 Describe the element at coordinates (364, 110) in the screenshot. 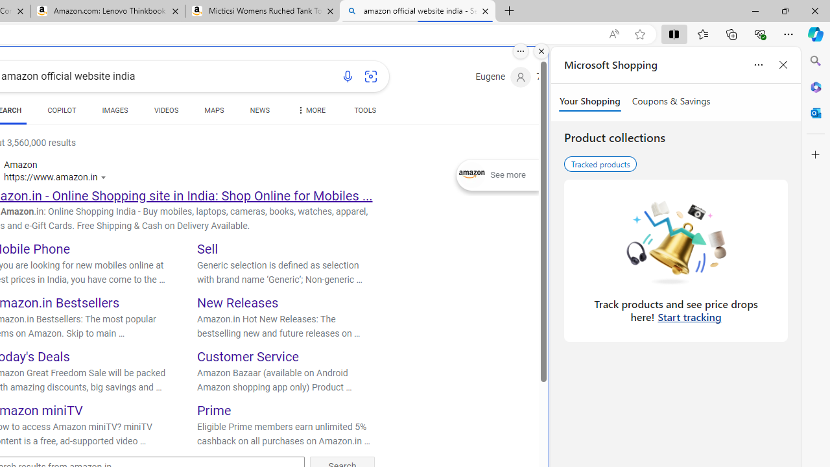

I see `TOOLS` at that location.